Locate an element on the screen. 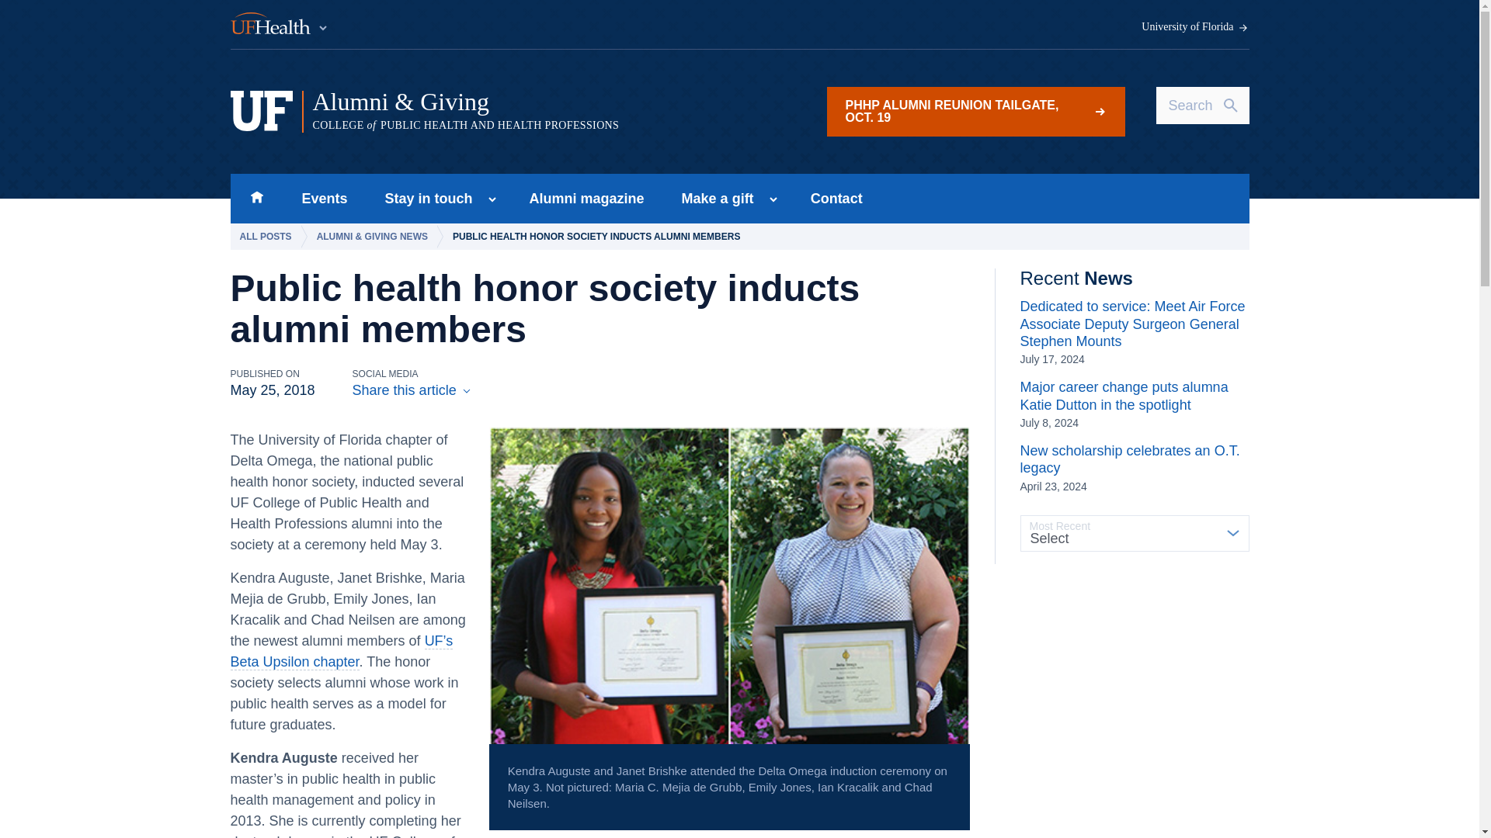 The height and width of the screenshot is (838, 1491). Alumni magazine is located at coordinates (713, 199).